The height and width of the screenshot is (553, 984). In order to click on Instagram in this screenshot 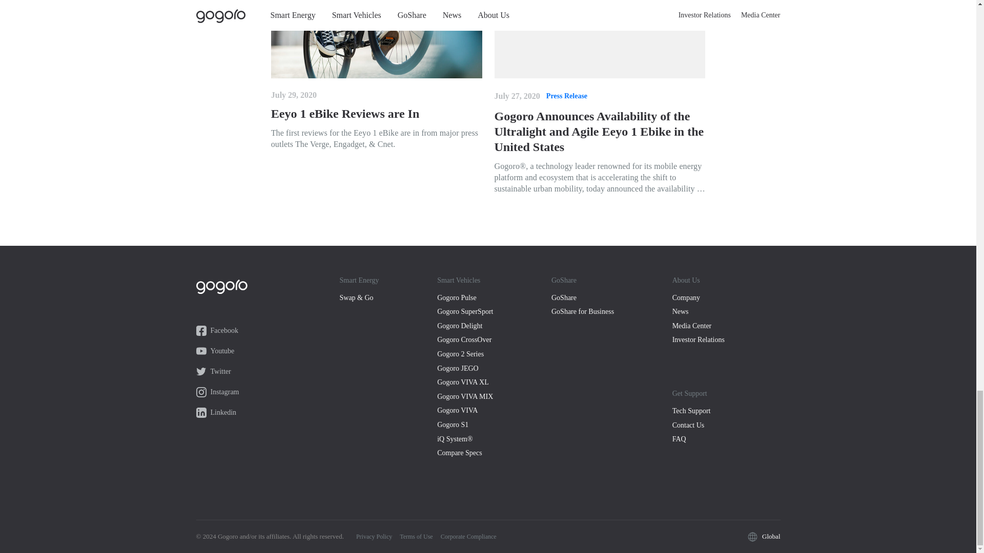, I will do `click(269, 392)`.